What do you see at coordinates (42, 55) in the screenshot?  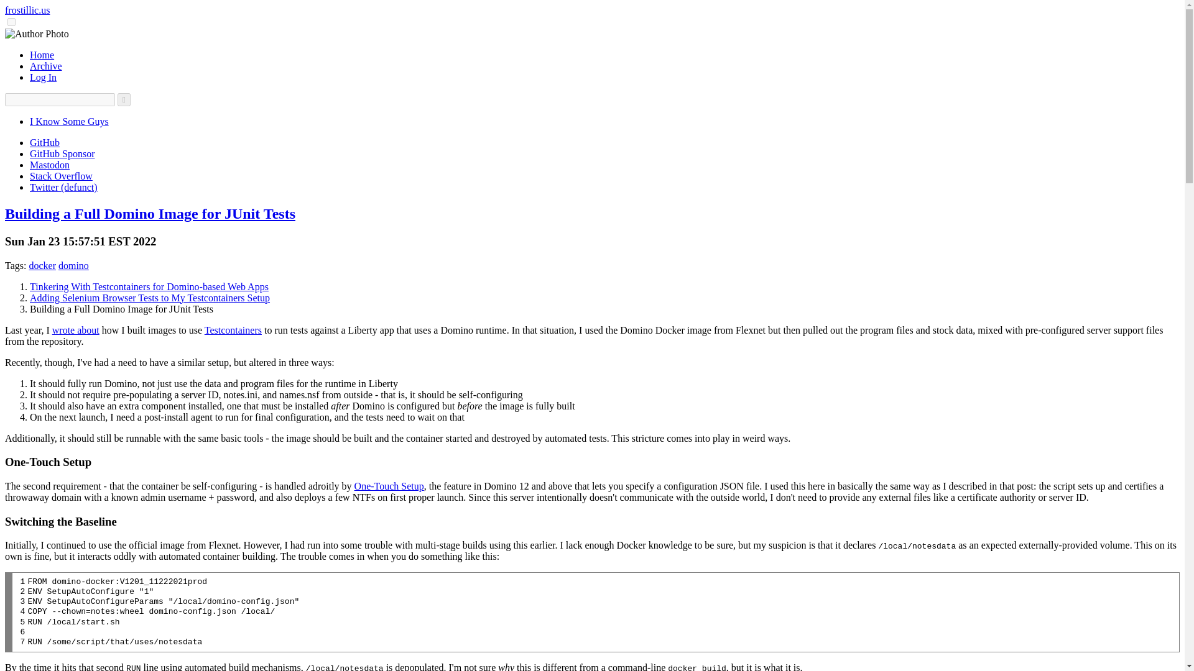 I see `Home` at bounding box center [42, 55].